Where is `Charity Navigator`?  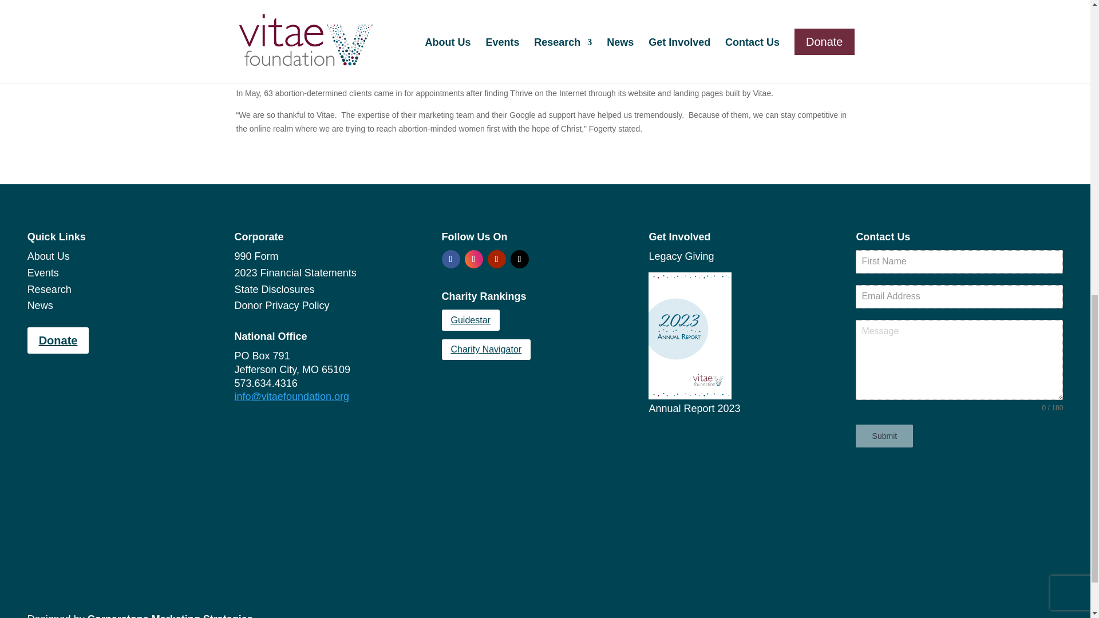
Charity Navigator is located at coordinates (486, 349).